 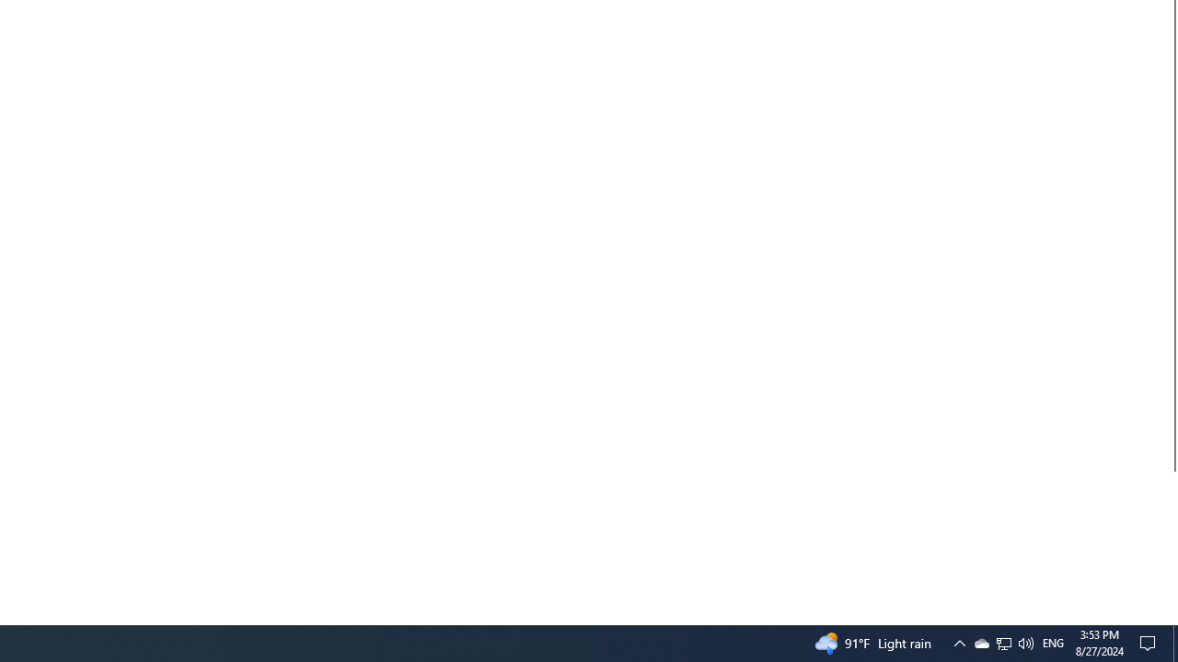 I want to click on Vertical Small Increase, so click(x=1171, y=617).